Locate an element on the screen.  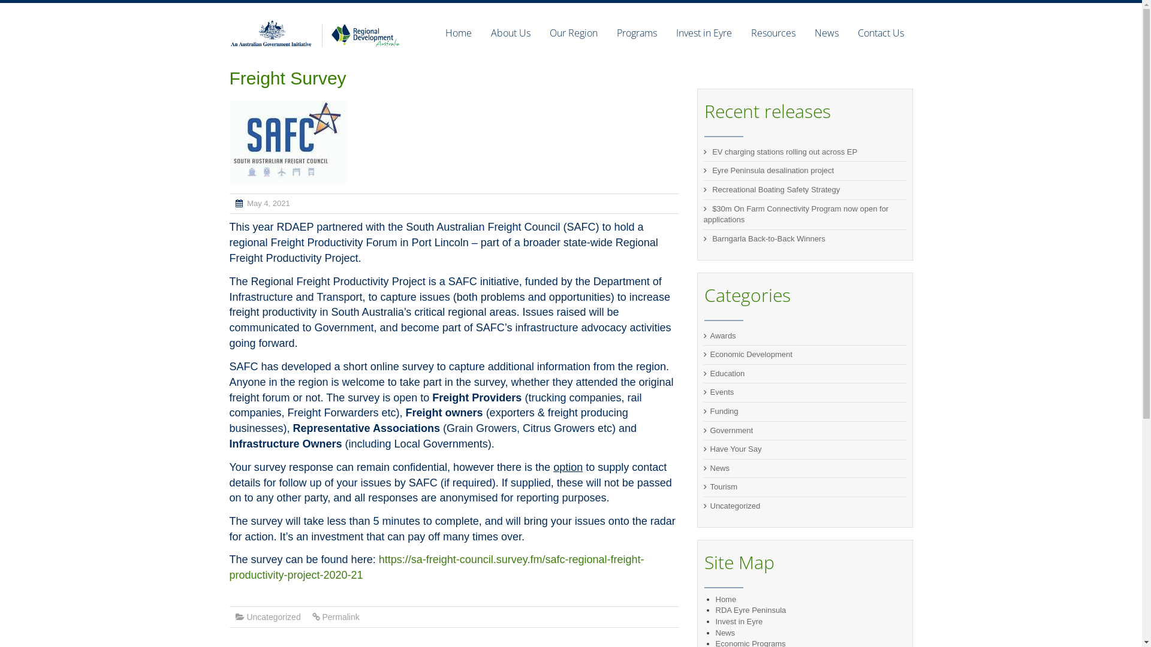
Invest in Eyre is located at coordinates (704, 33).